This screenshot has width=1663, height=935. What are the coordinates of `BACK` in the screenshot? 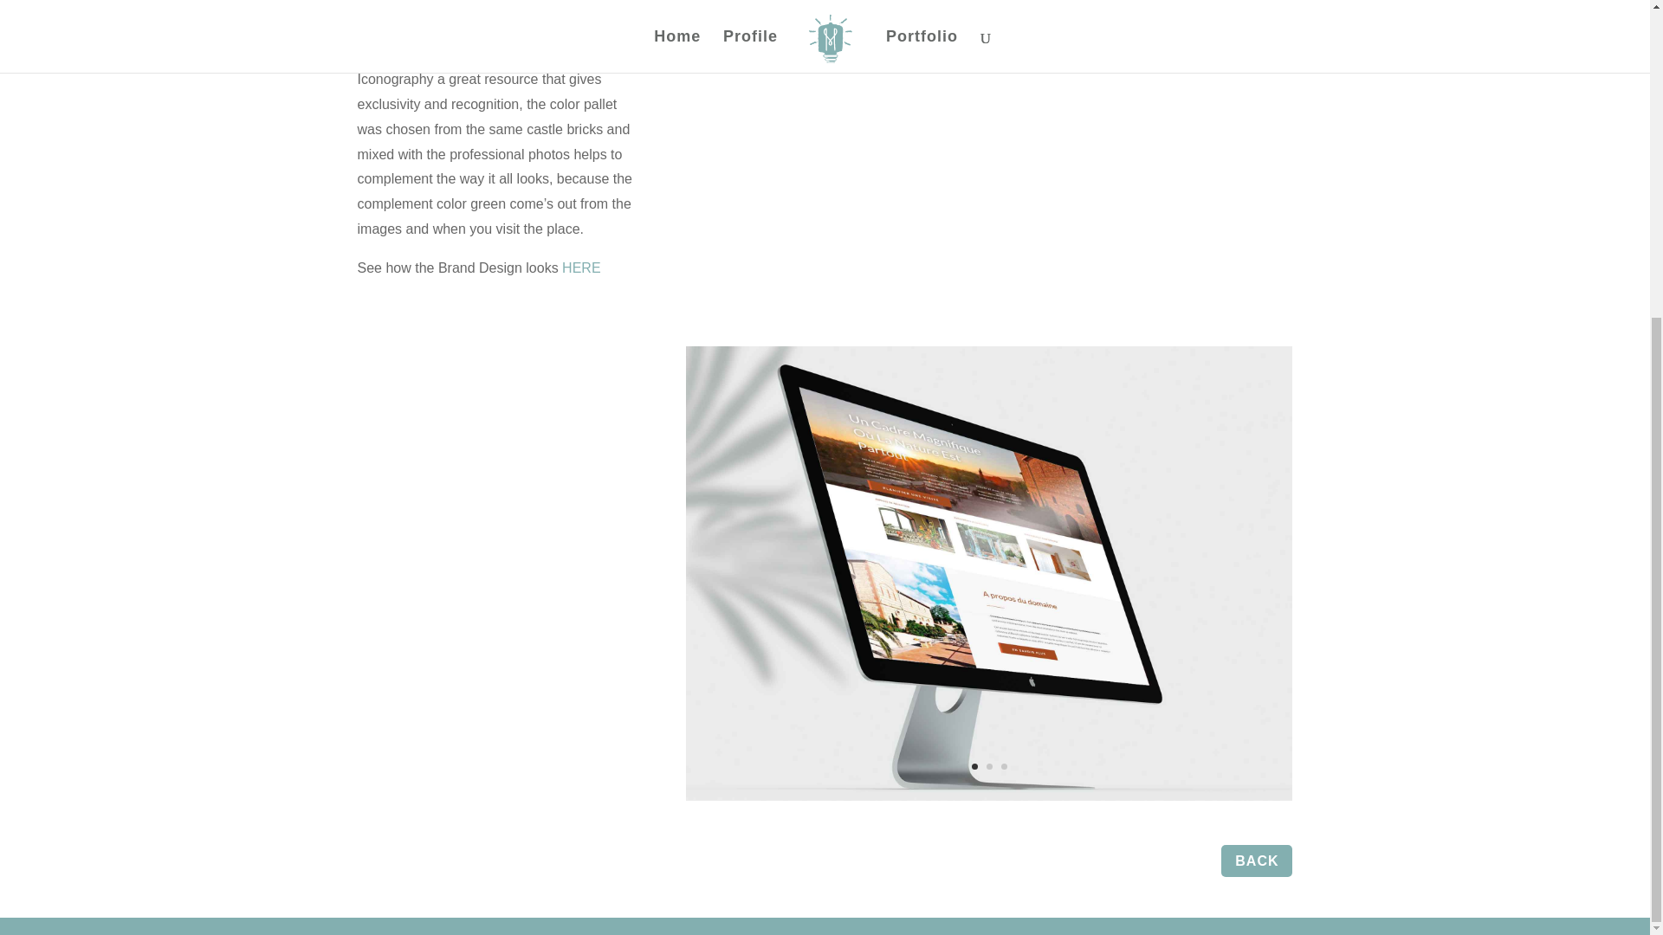 It's located at (1256, 861).